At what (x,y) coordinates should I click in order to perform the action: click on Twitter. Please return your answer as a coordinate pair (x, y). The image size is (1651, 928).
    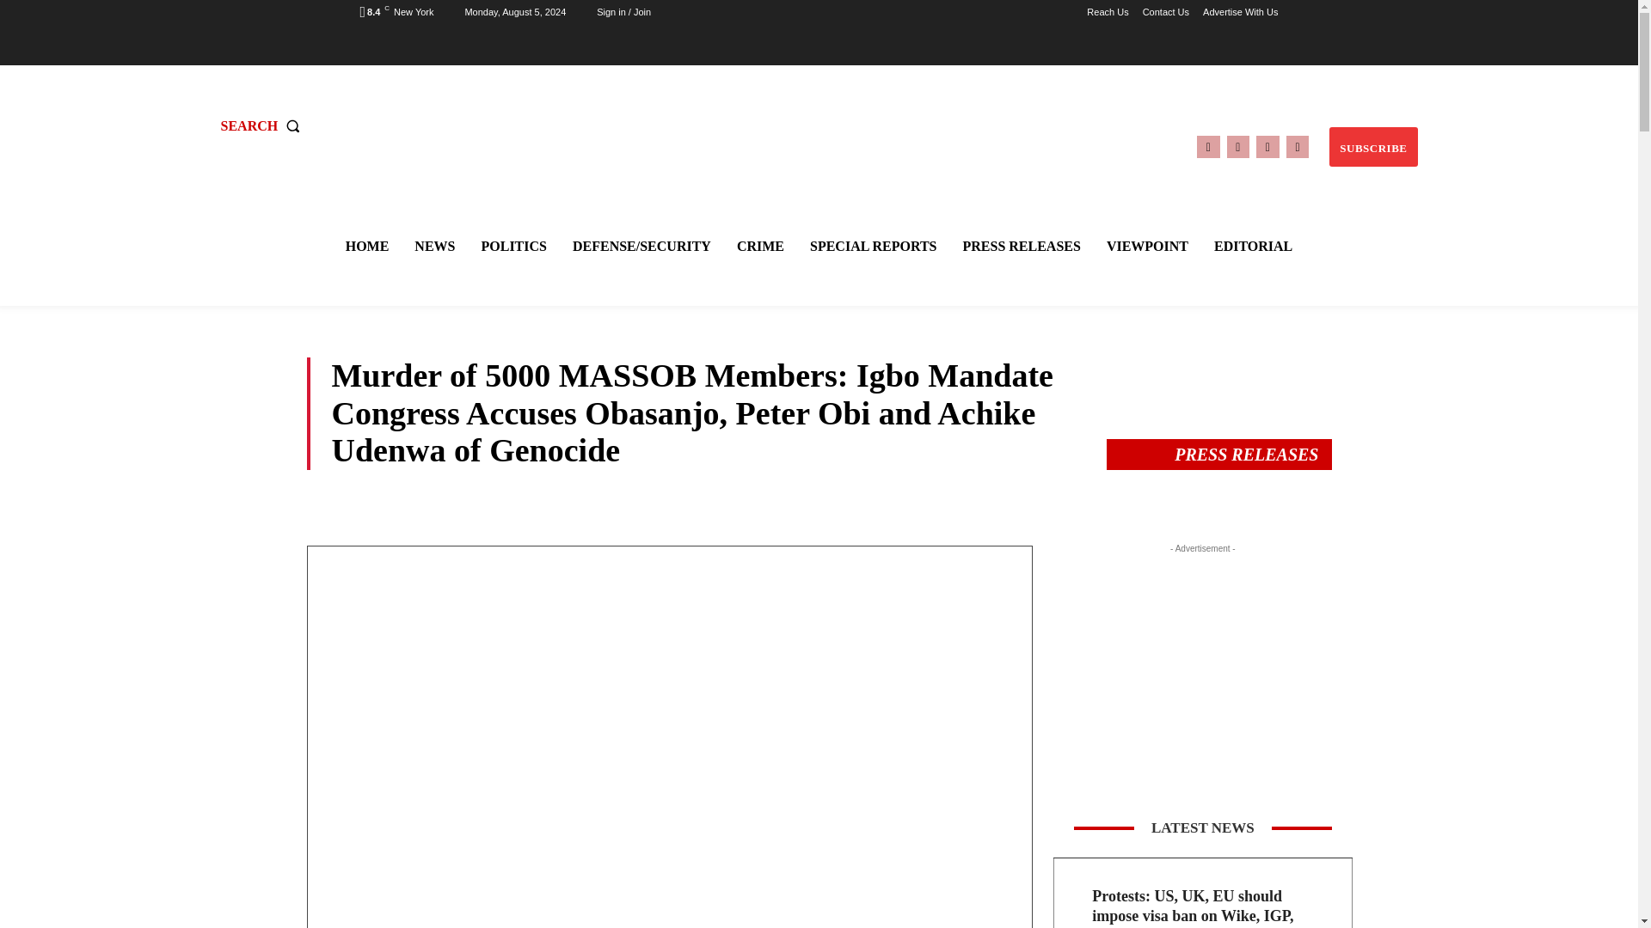
    Looking at the image, I should click on (1267, 146).